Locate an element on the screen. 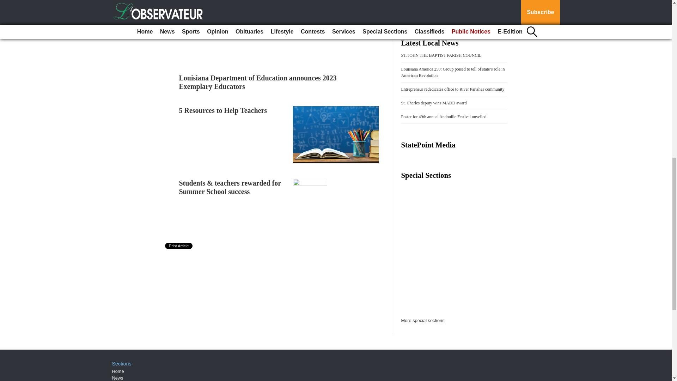  Entrepreneur rededicates office to River Parishes community is located at coordinates (453, 89).